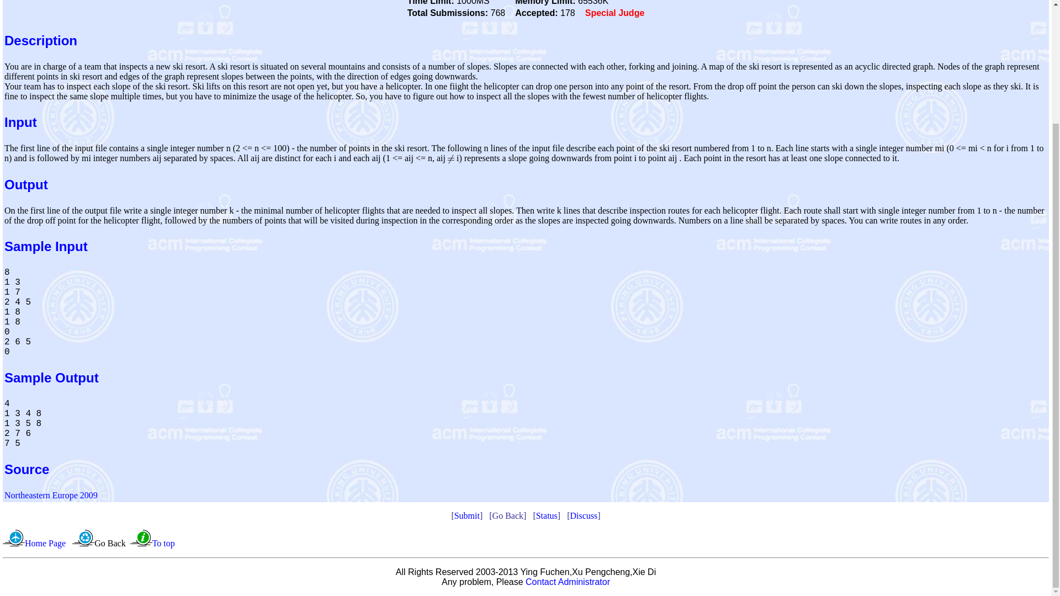  I want to click on Go Back, so click(508, 515).